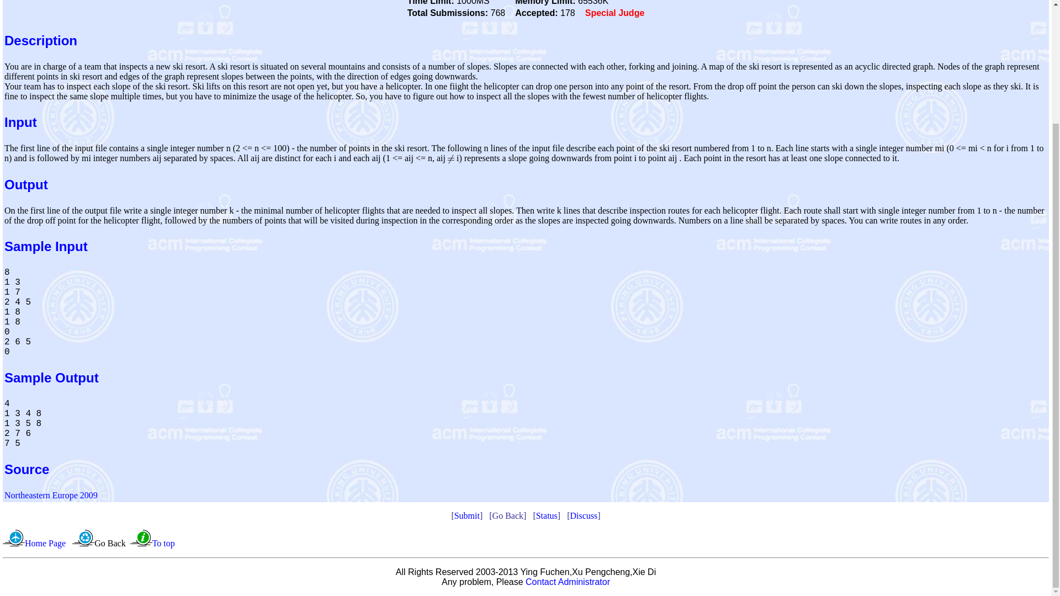  I want to click on Go Back, so click(508, 515).